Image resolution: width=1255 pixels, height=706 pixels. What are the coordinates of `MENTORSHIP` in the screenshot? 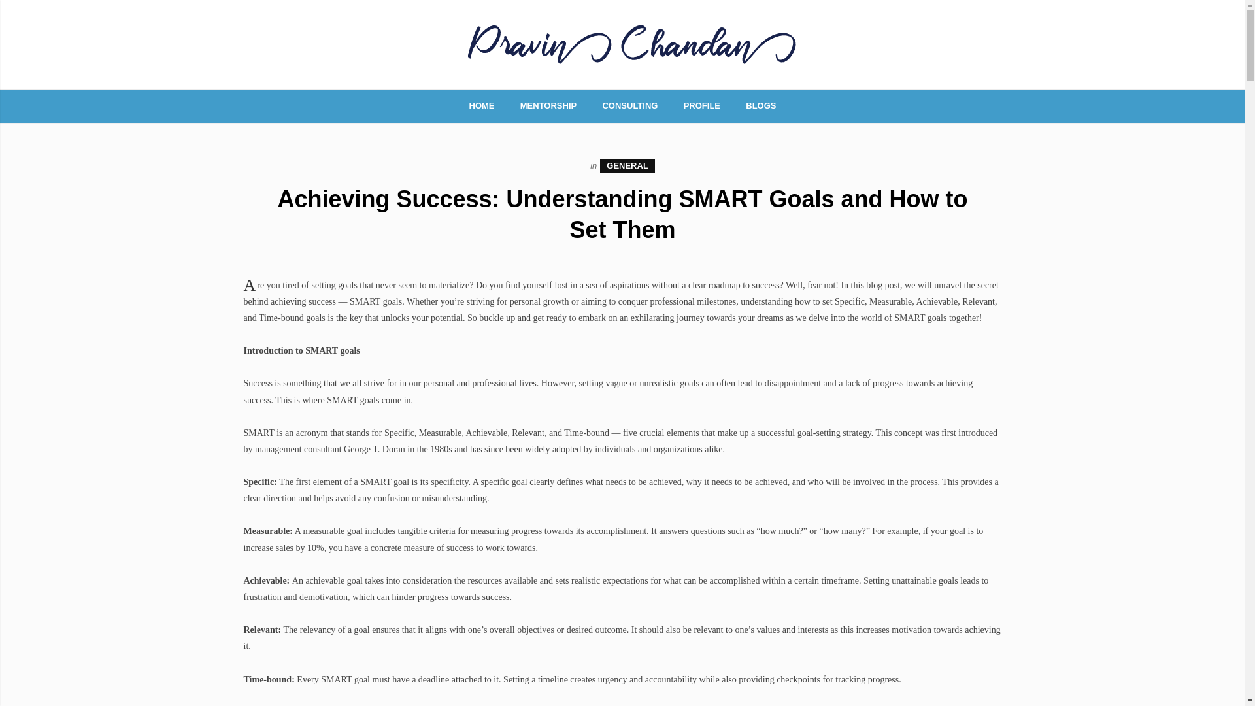 It's located at (548, 105).